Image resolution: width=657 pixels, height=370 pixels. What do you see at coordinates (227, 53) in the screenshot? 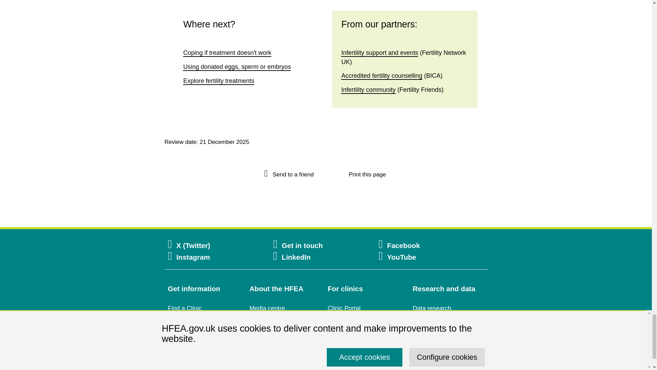
I see `Coping if treatment doesn't work` at bounding box center [227, 53].